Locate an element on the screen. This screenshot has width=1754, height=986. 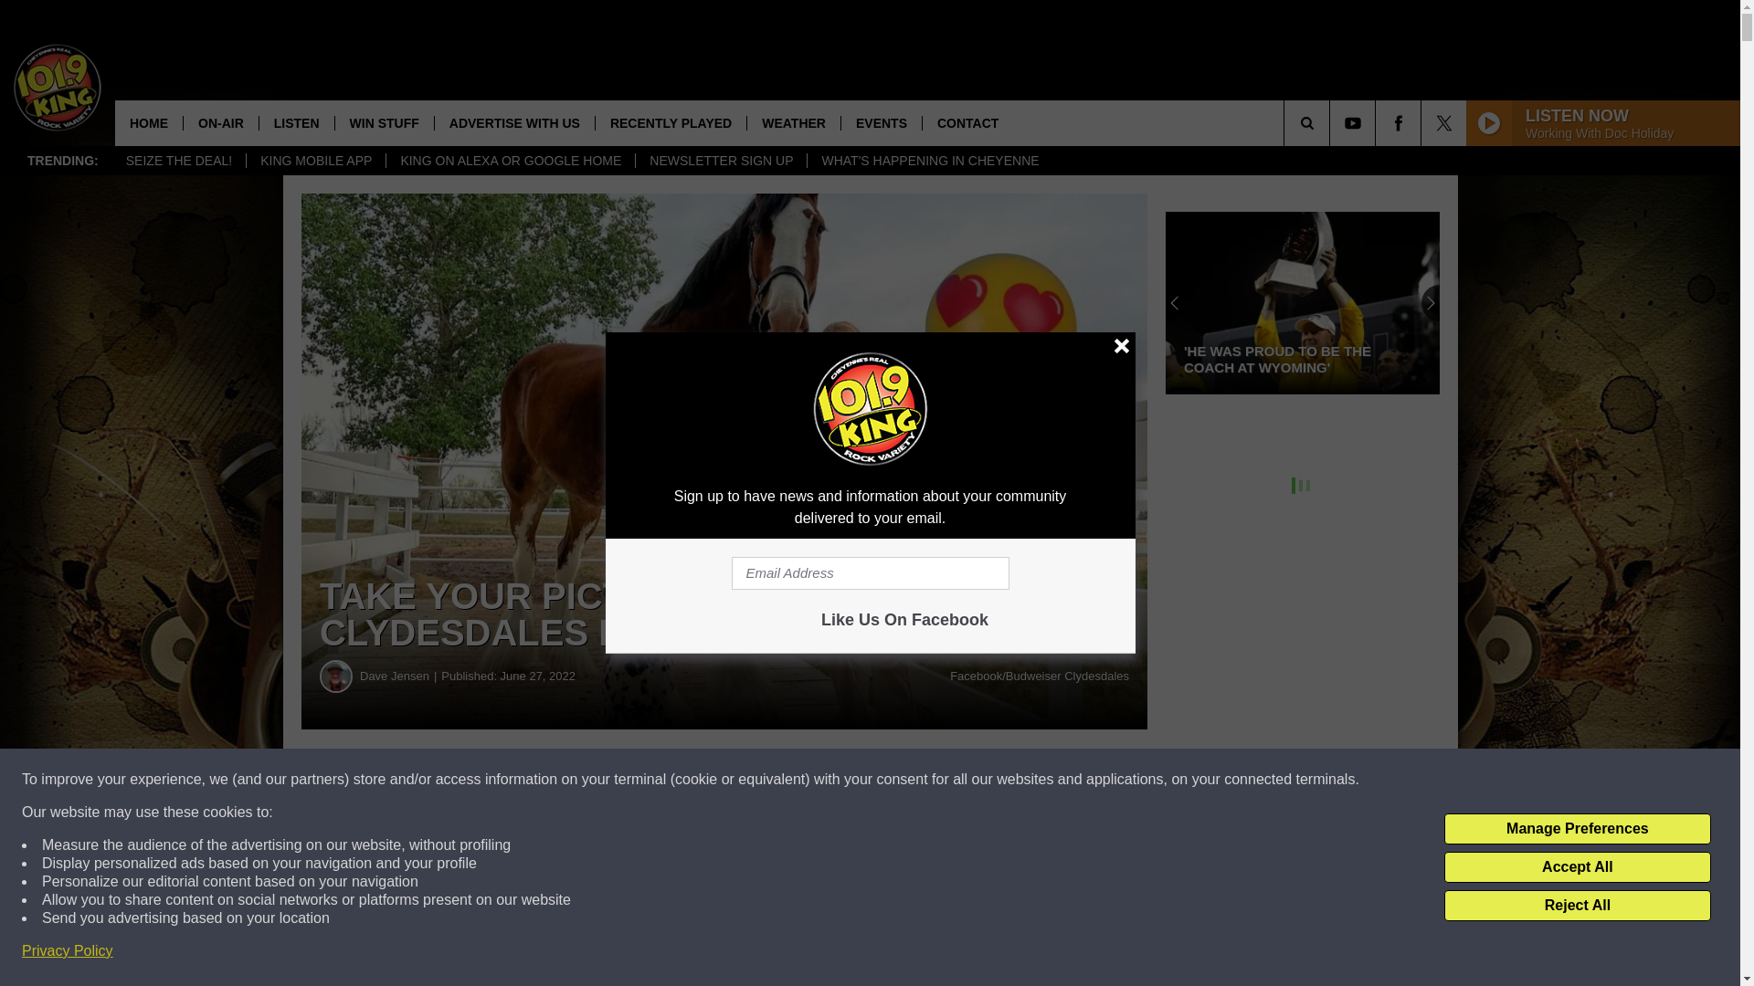
ON-AIR is located at coordinates (219, 122).